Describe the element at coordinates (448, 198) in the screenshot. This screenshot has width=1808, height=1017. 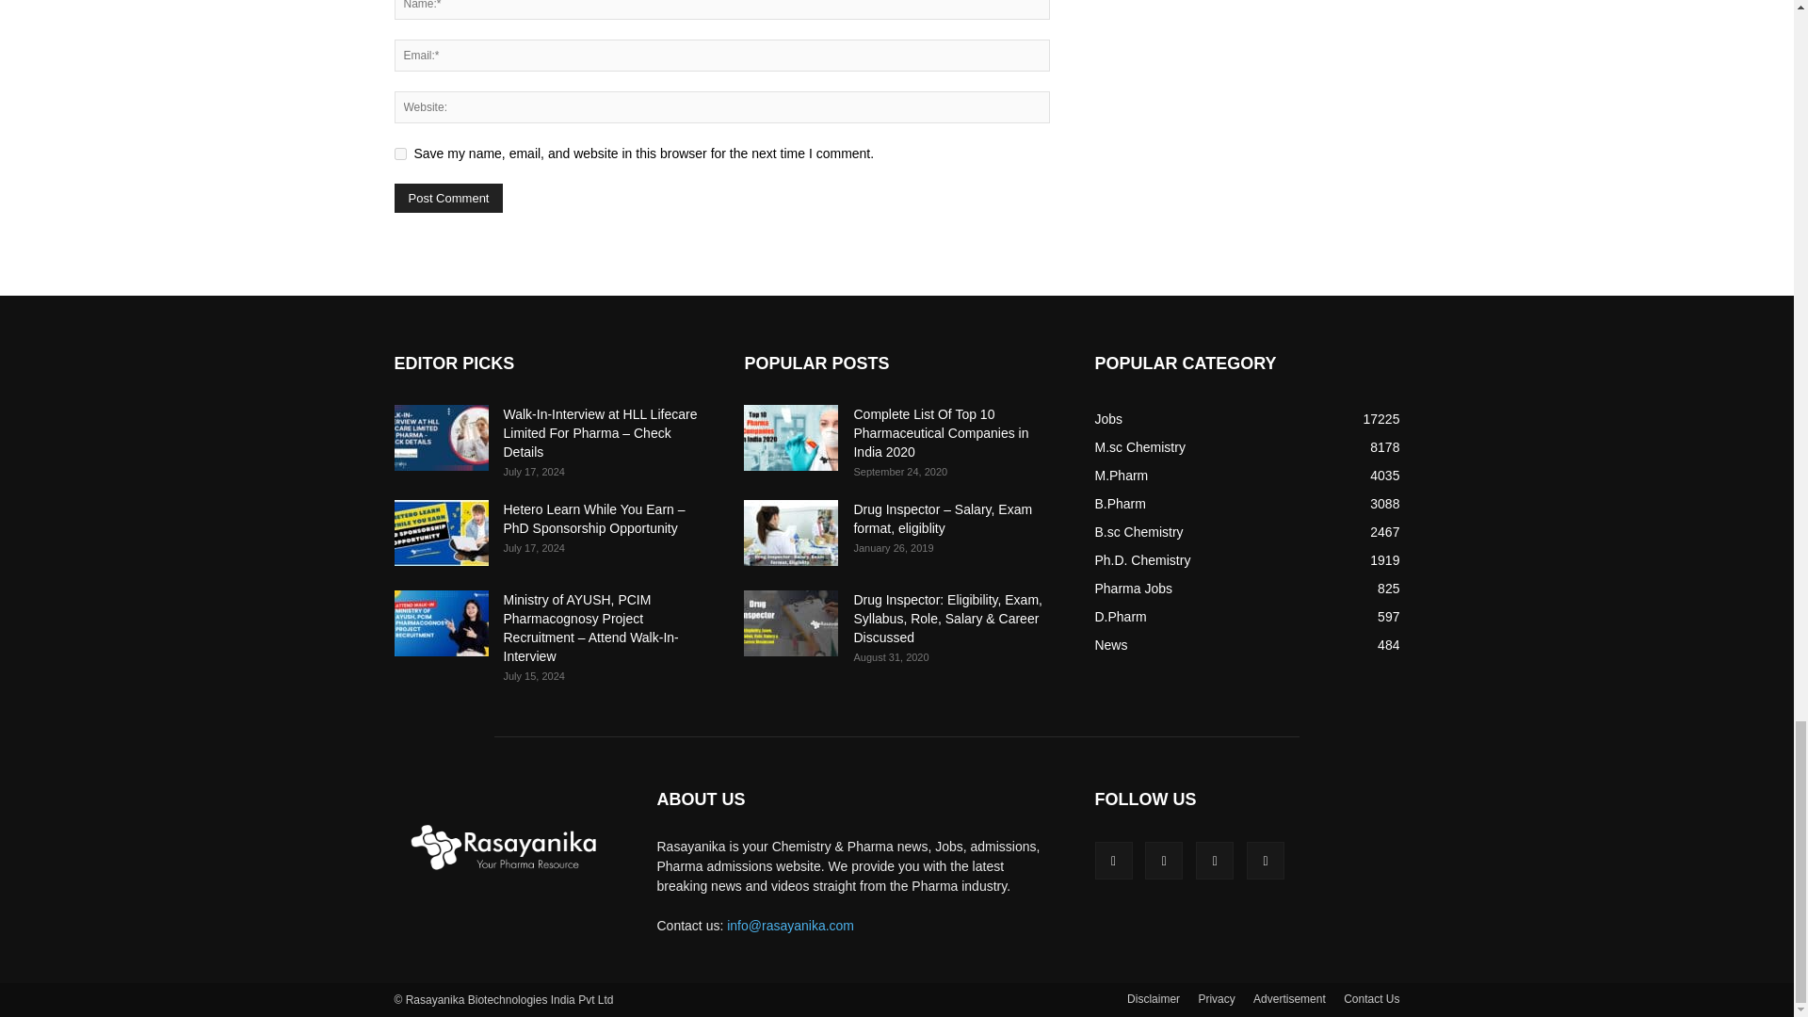
I see `Post Comment` at that location.